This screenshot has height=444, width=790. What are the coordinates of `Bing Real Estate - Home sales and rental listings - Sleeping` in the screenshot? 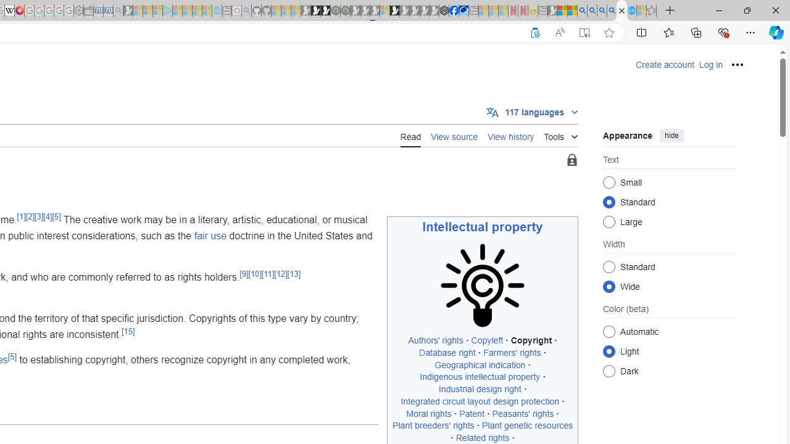 It's located at (118, 11).